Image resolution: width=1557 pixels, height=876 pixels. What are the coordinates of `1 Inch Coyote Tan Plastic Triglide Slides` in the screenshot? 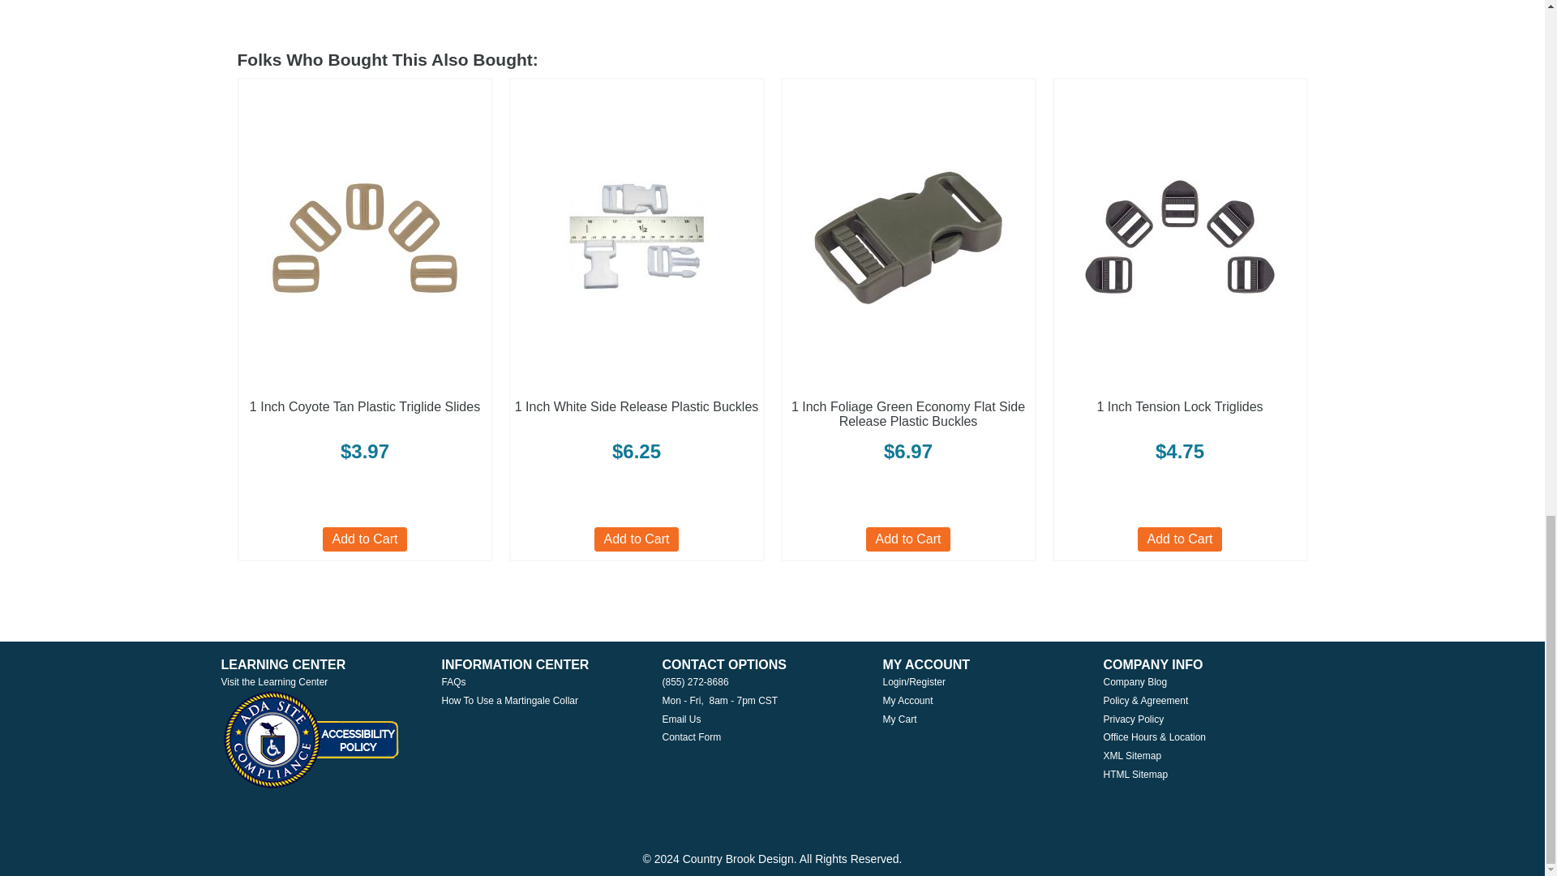 It's located at (364, 406).